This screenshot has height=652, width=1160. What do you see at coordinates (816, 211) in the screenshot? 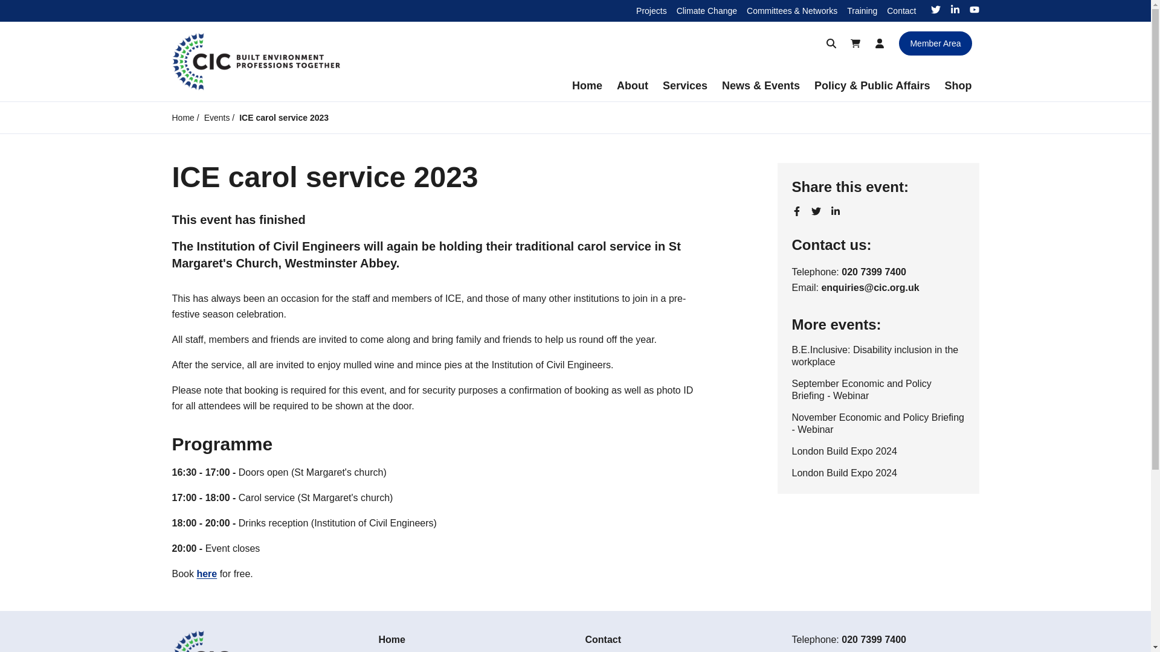
I see `Share on Twitter` at bounding box center [816, 211].